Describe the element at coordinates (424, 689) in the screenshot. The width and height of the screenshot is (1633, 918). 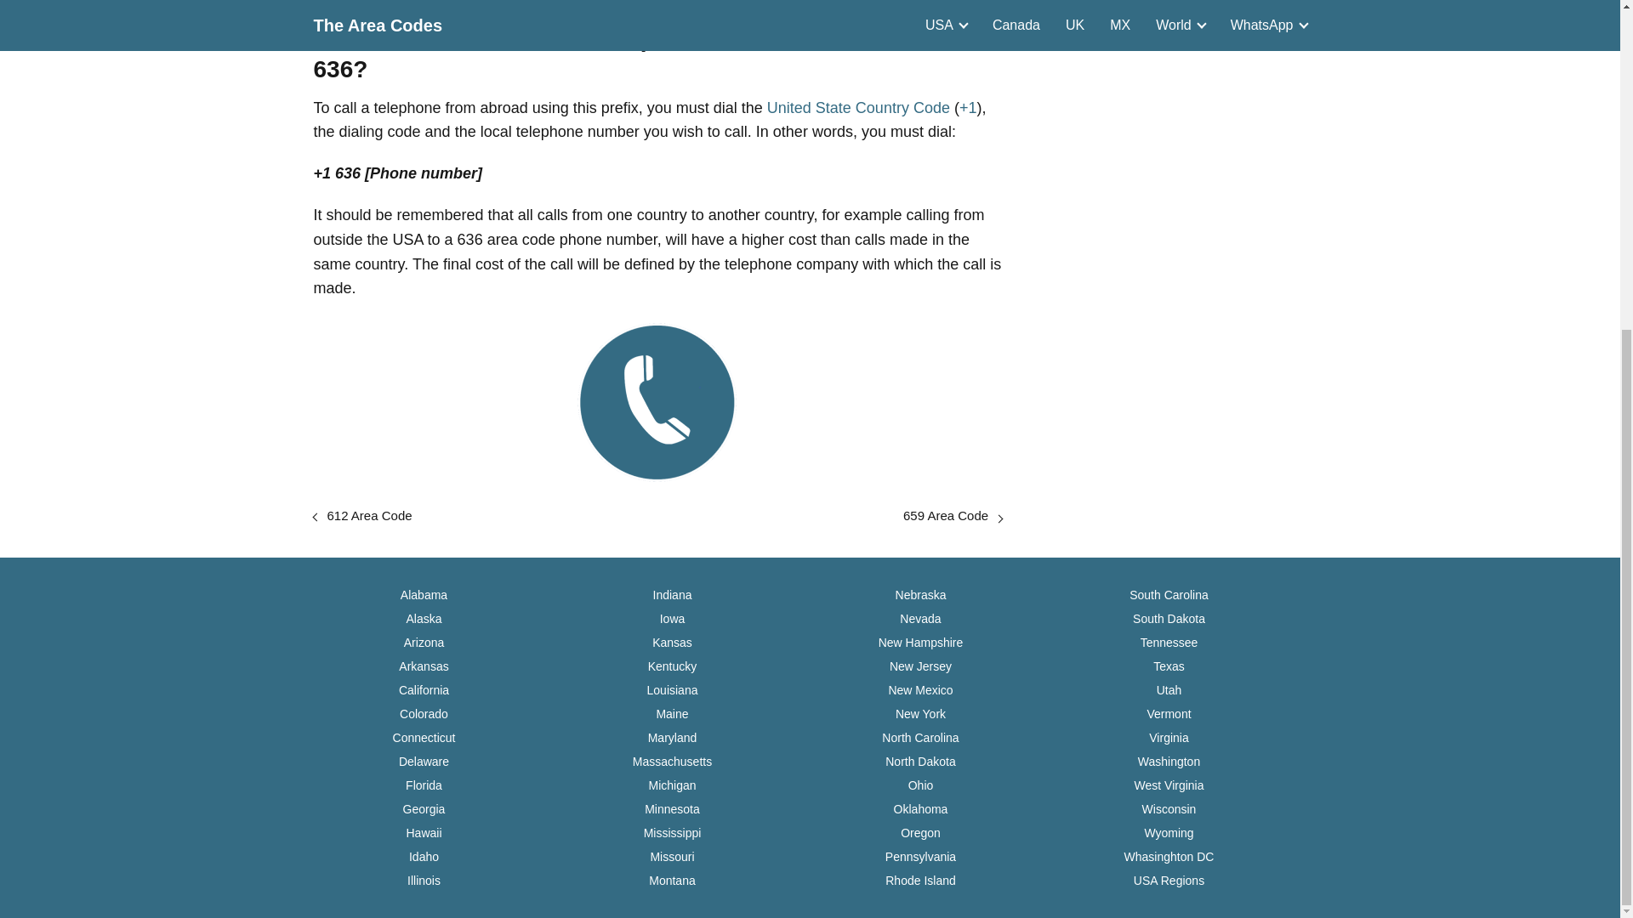
I see `California` at that location.